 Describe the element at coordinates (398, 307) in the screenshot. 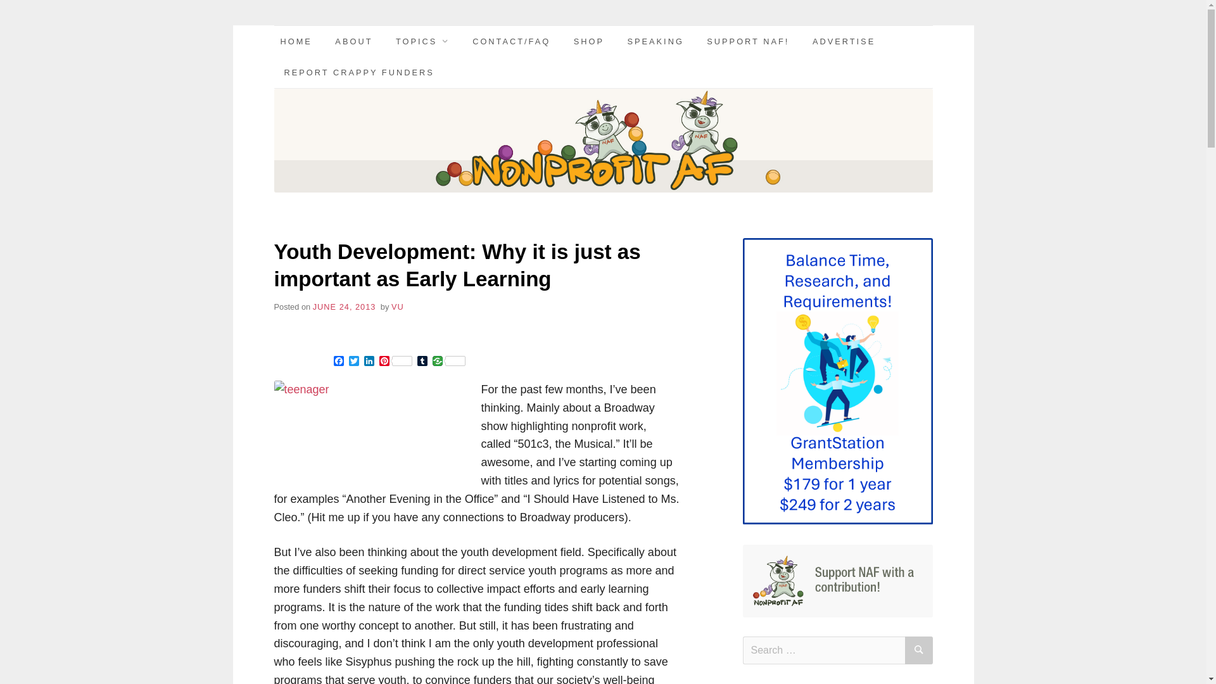

I see `VU` at that location.